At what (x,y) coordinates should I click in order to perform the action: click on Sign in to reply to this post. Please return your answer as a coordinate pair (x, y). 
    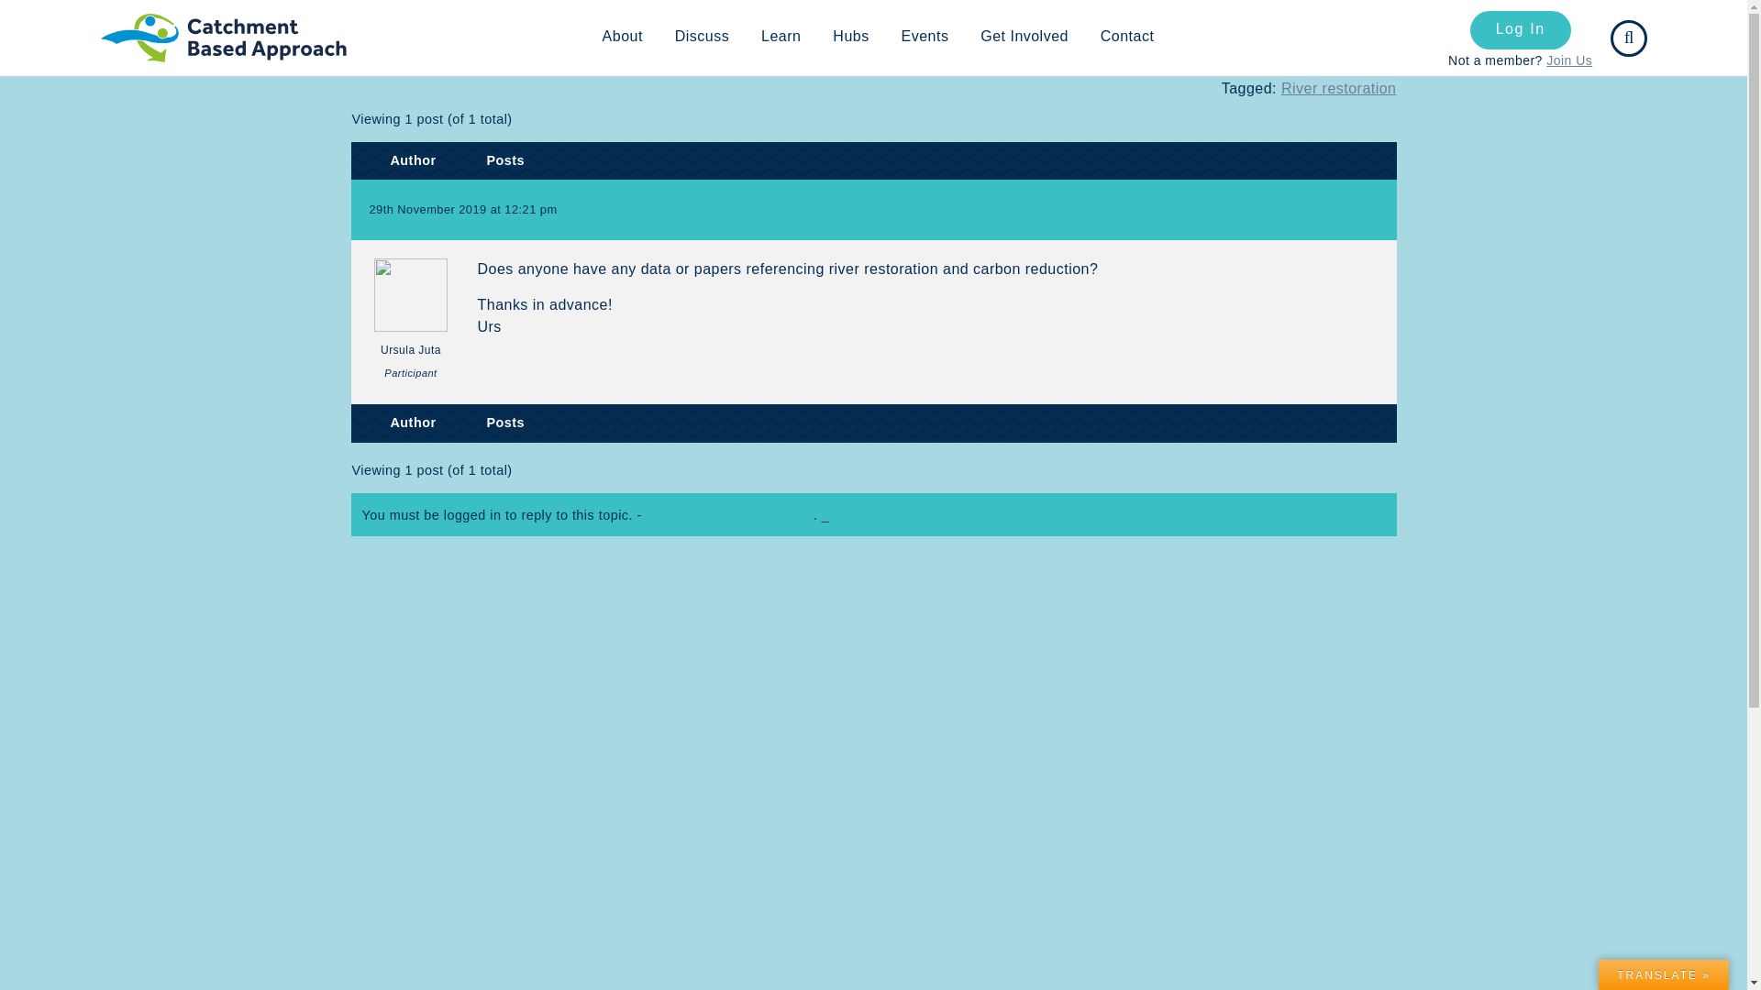
    Looking at the image, I should click on (730, 515).